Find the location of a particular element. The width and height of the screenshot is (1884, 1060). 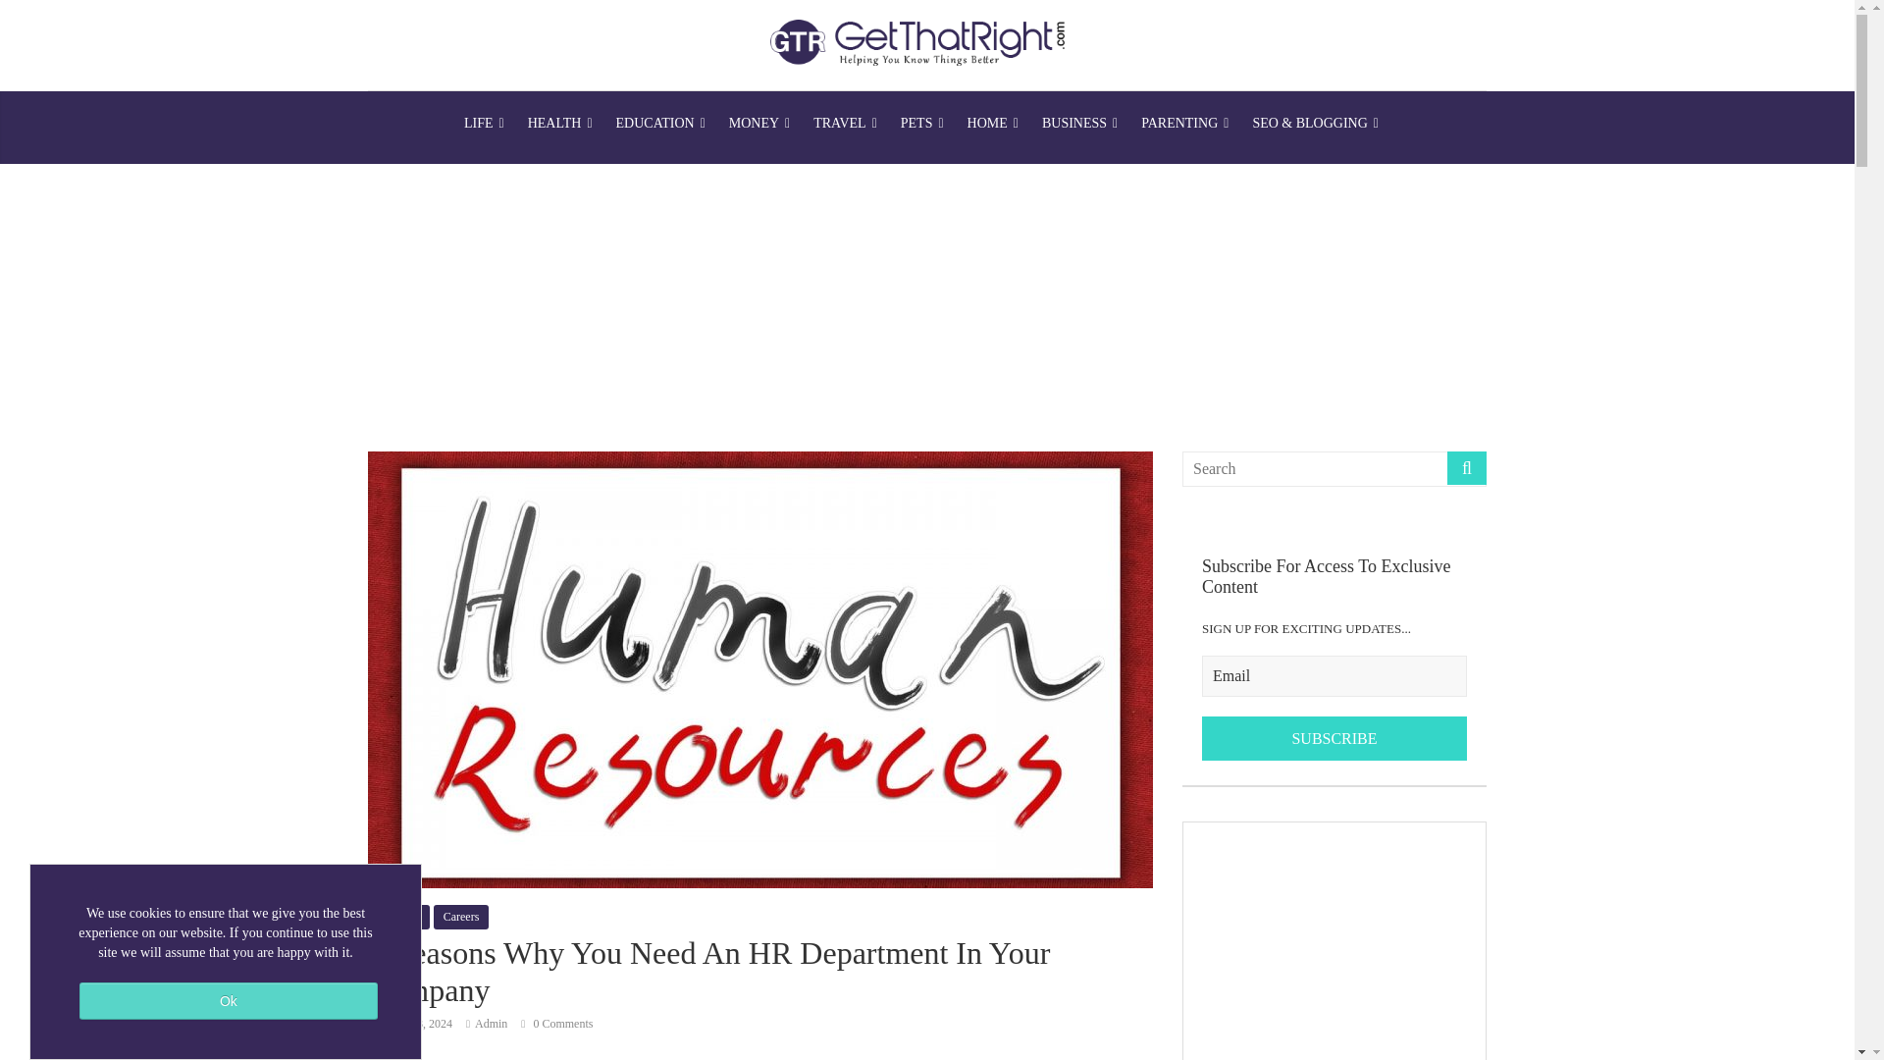

MONEY is located at coordinates (759, 124).